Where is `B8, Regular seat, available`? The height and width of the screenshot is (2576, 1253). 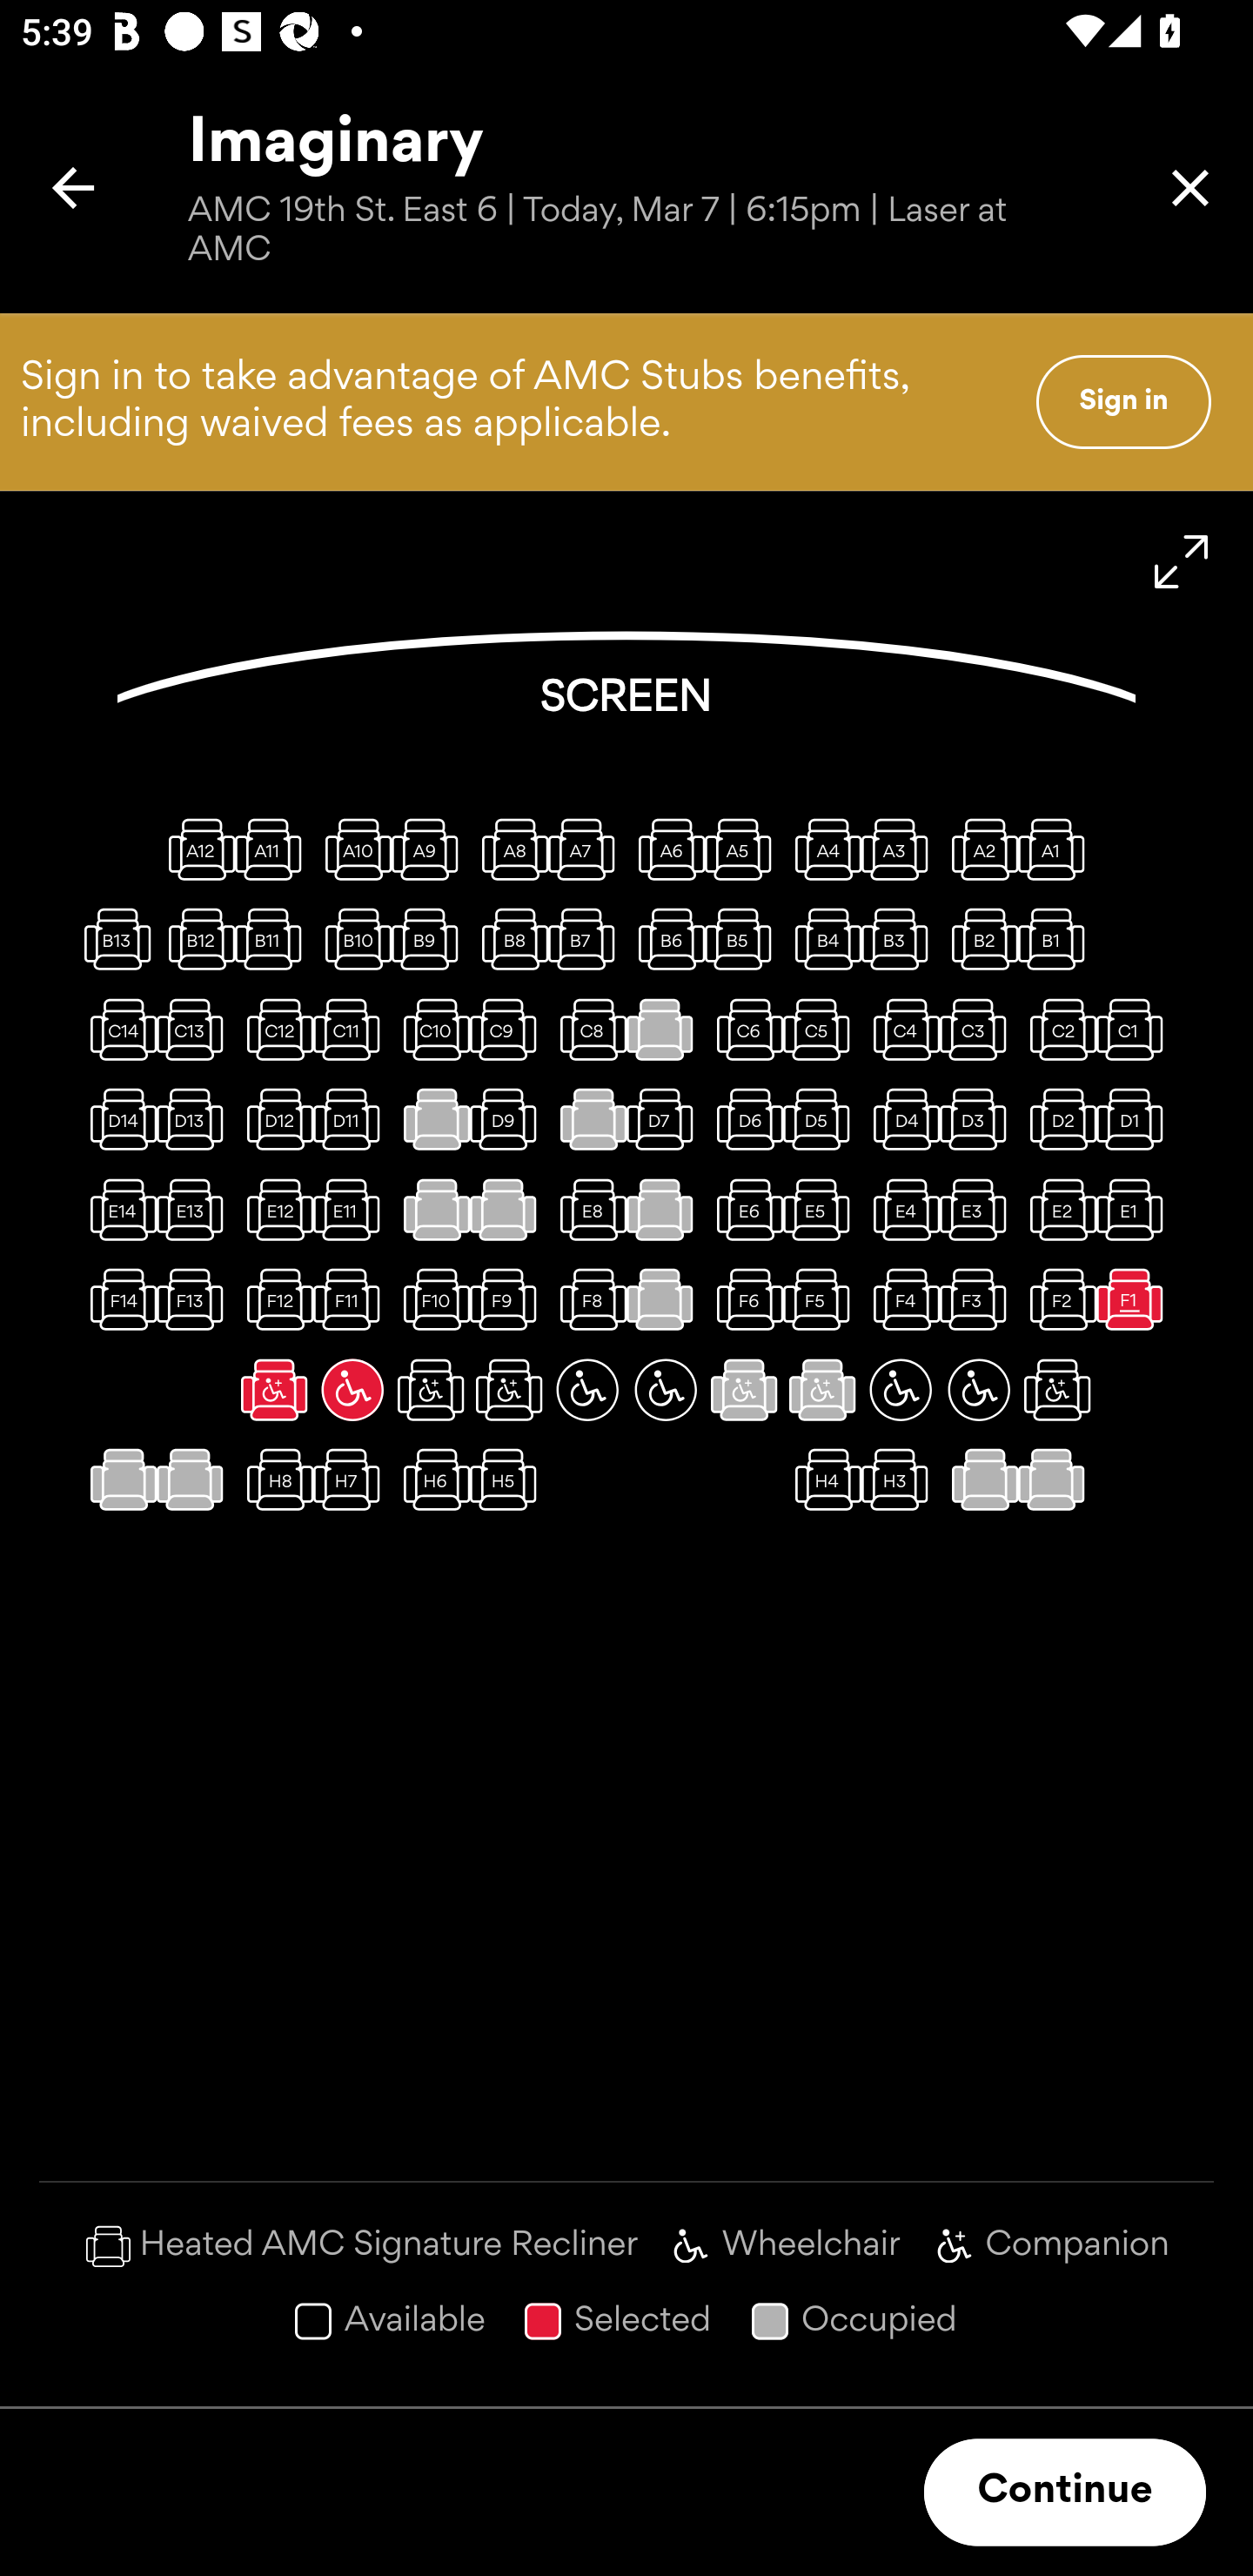 B8, Regular seat, available is located at coordinates (509, 938).